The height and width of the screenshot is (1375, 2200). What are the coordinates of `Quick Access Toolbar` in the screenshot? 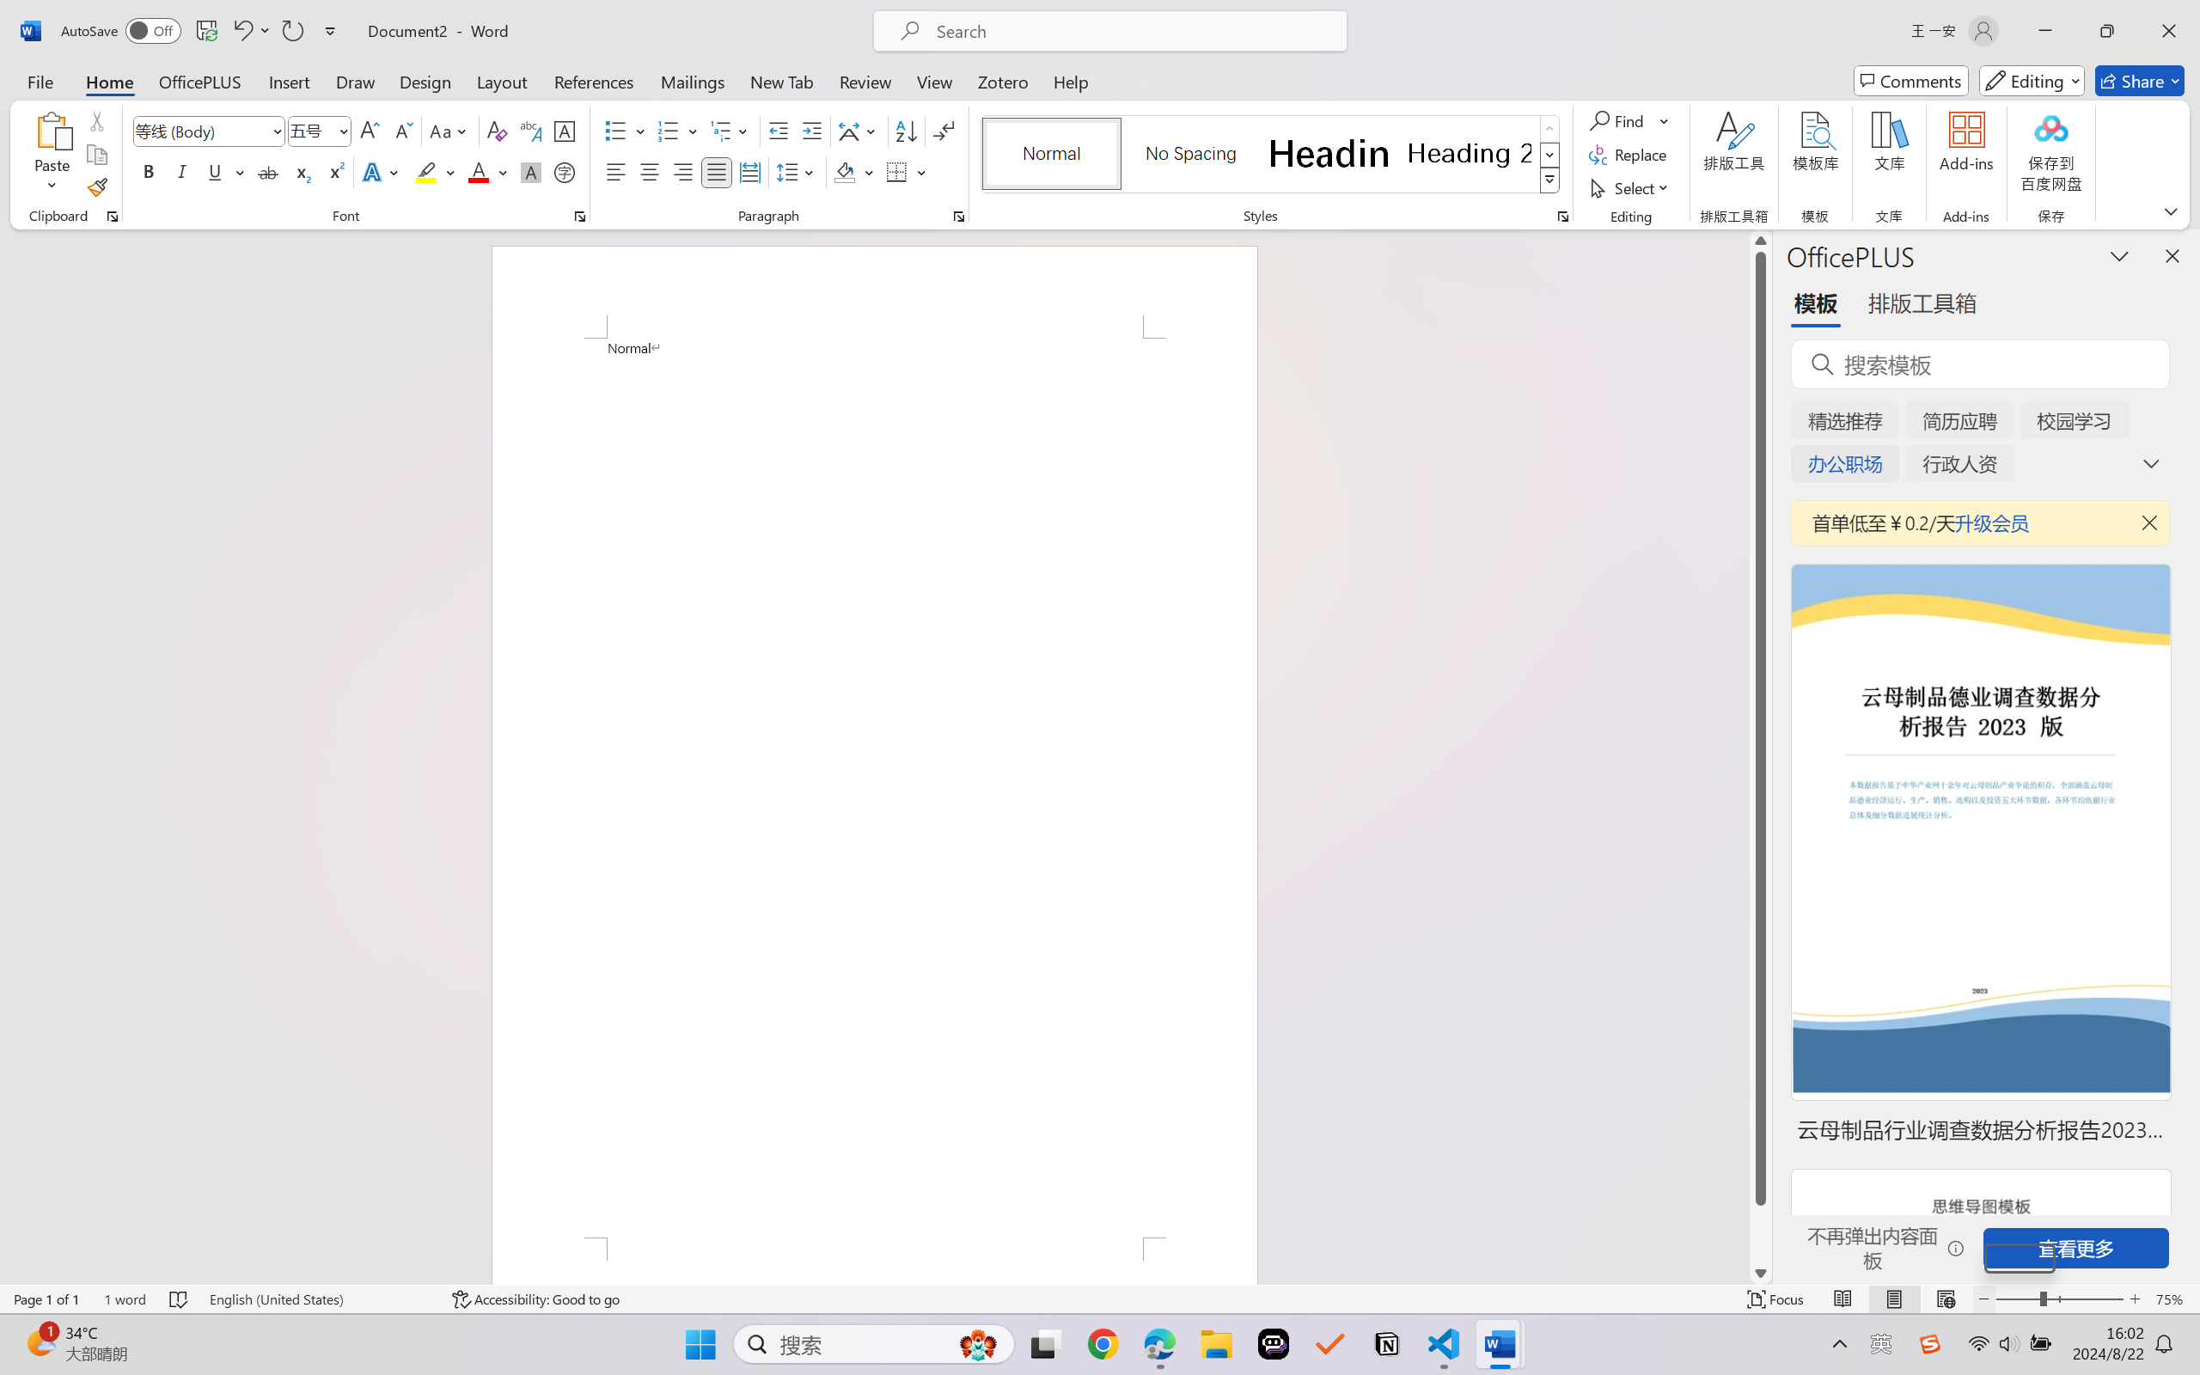 It's located at (203, 31).